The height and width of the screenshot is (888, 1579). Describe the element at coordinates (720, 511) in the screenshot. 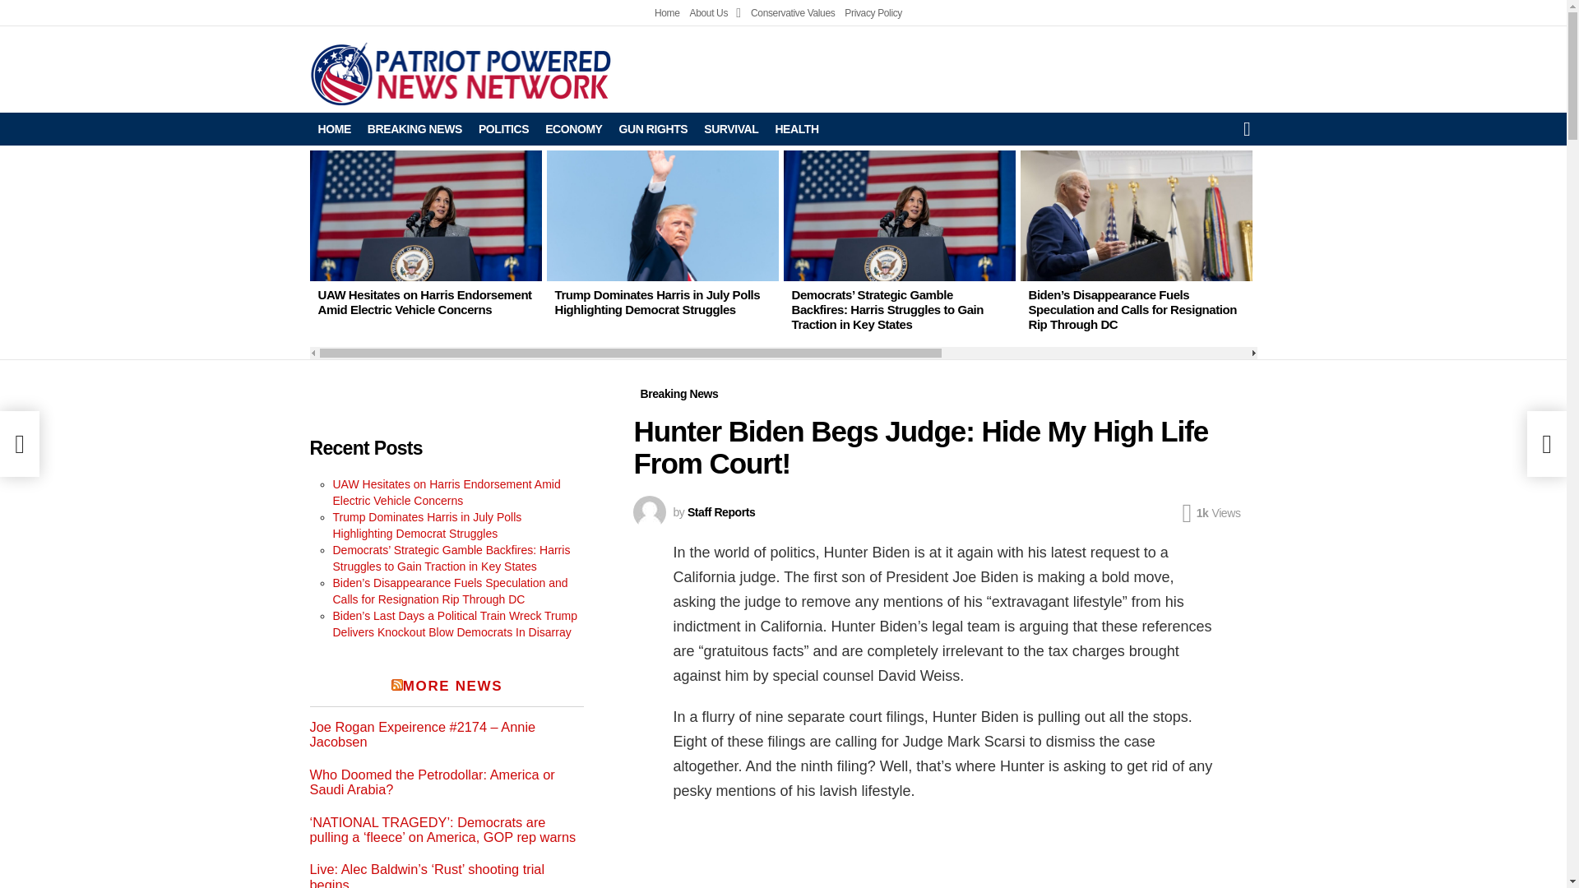

I see `Posts by Staff Reports` at that location.